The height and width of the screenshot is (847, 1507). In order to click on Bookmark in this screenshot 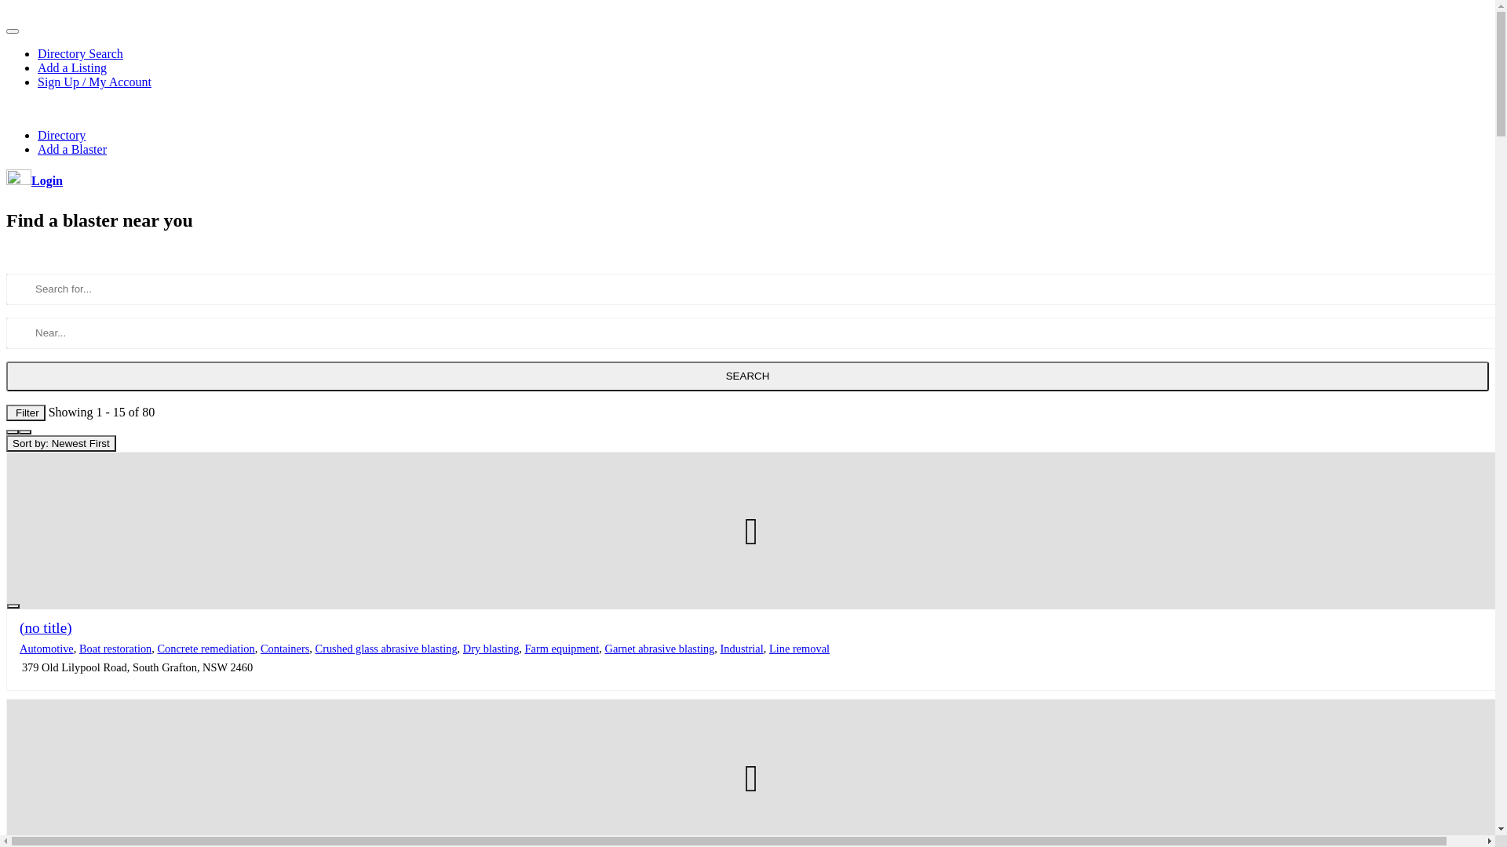, I will do `click(13, 605)`.